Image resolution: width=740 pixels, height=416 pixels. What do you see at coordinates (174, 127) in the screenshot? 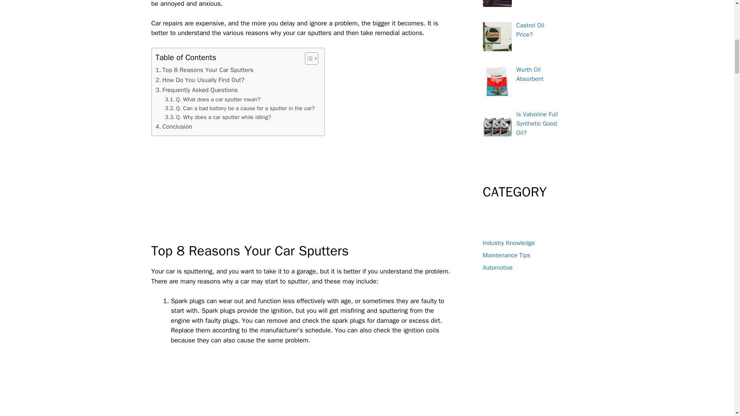
I see `Conclusion` at bounding box center [174, 127].